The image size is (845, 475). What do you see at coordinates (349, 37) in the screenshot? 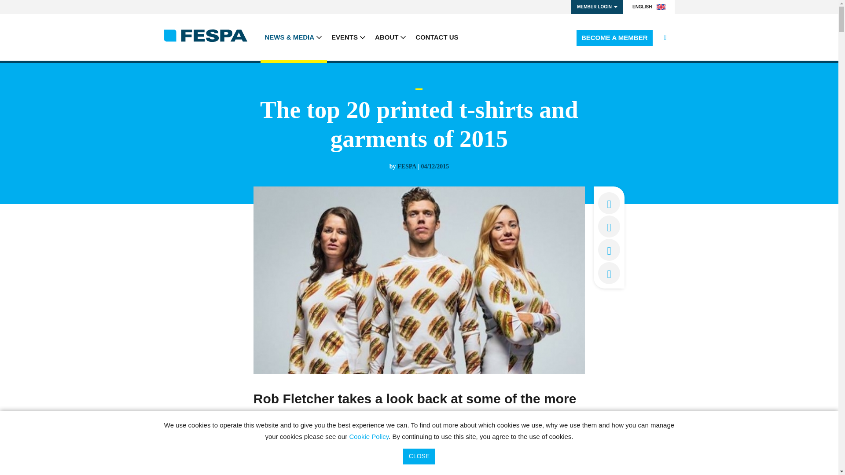
I see `EVENTS` at bounding box center [349, 37].